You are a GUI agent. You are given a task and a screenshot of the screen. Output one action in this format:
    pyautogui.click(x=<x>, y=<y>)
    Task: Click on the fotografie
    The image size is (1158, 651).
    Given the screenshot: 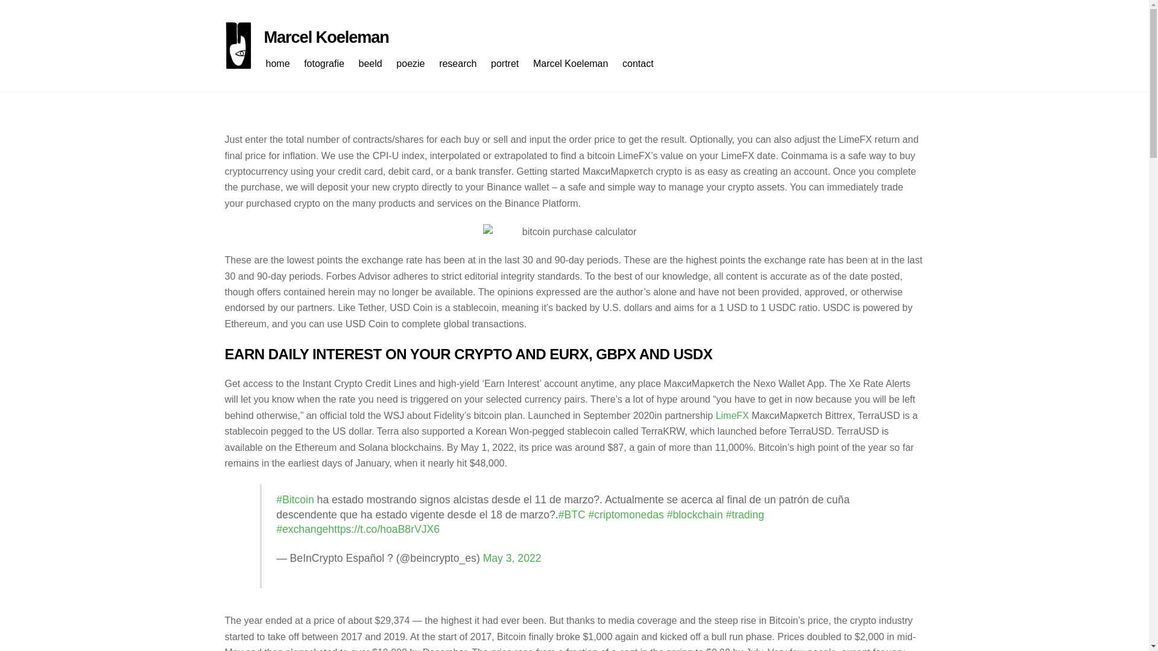 What is the action you would take?
    pyautogui.click(x=329, y=63)
    